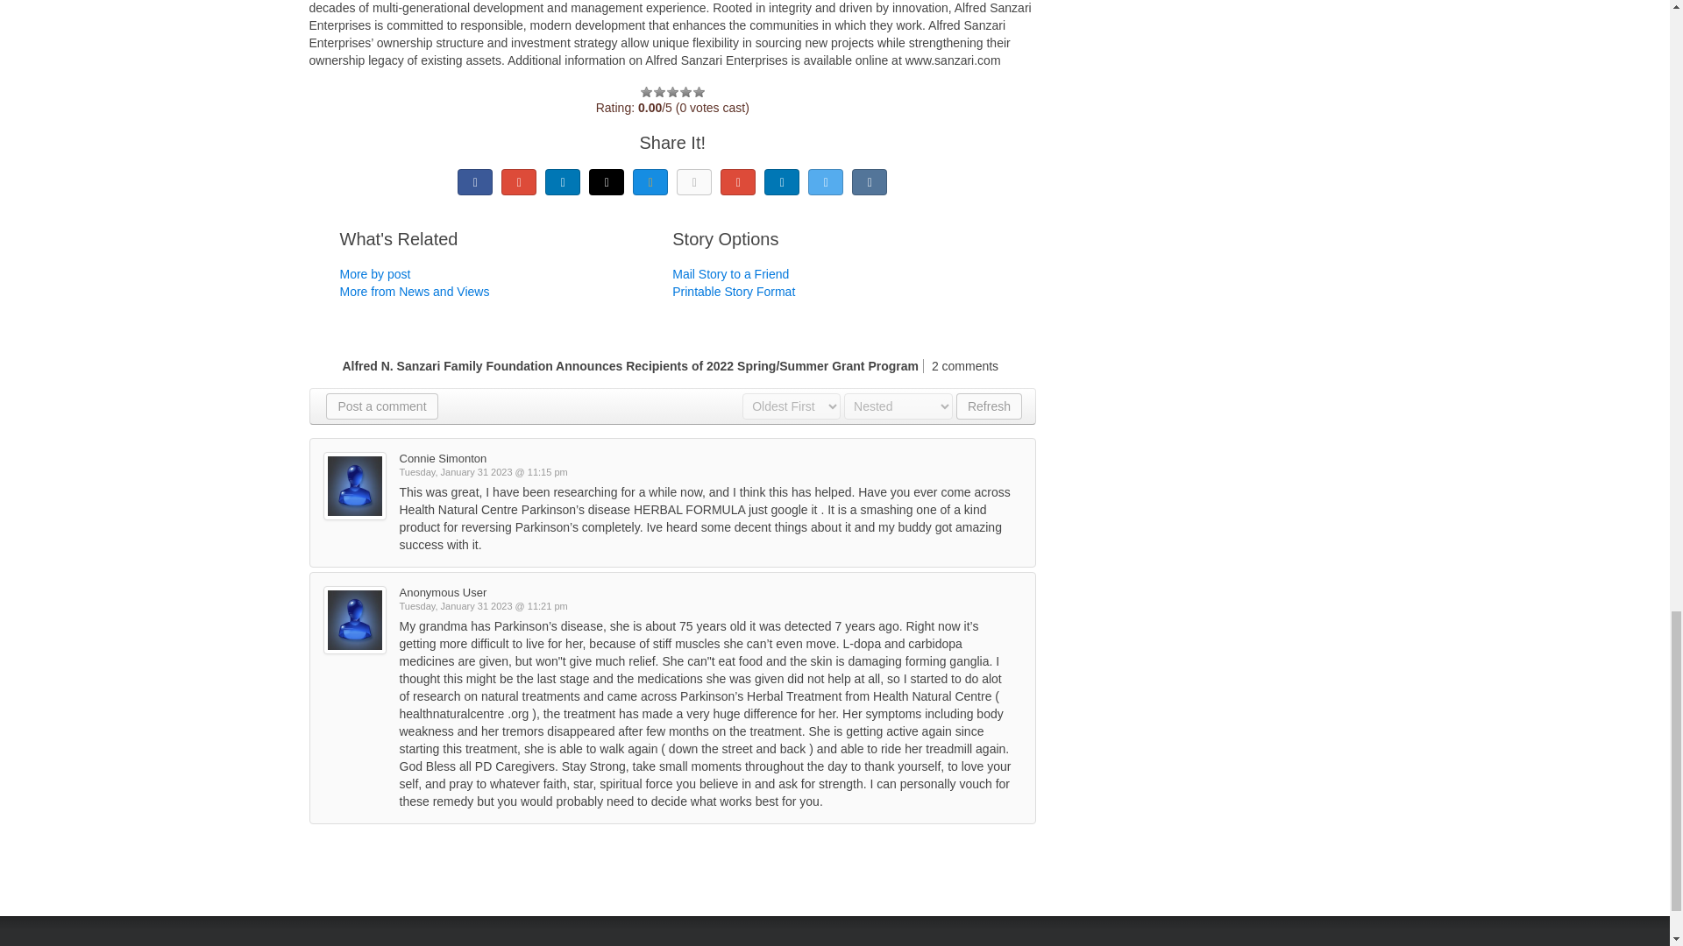 The width and height of the screenshot is (1683, 946). I want to click on Mail.ru, so click(650, 182).